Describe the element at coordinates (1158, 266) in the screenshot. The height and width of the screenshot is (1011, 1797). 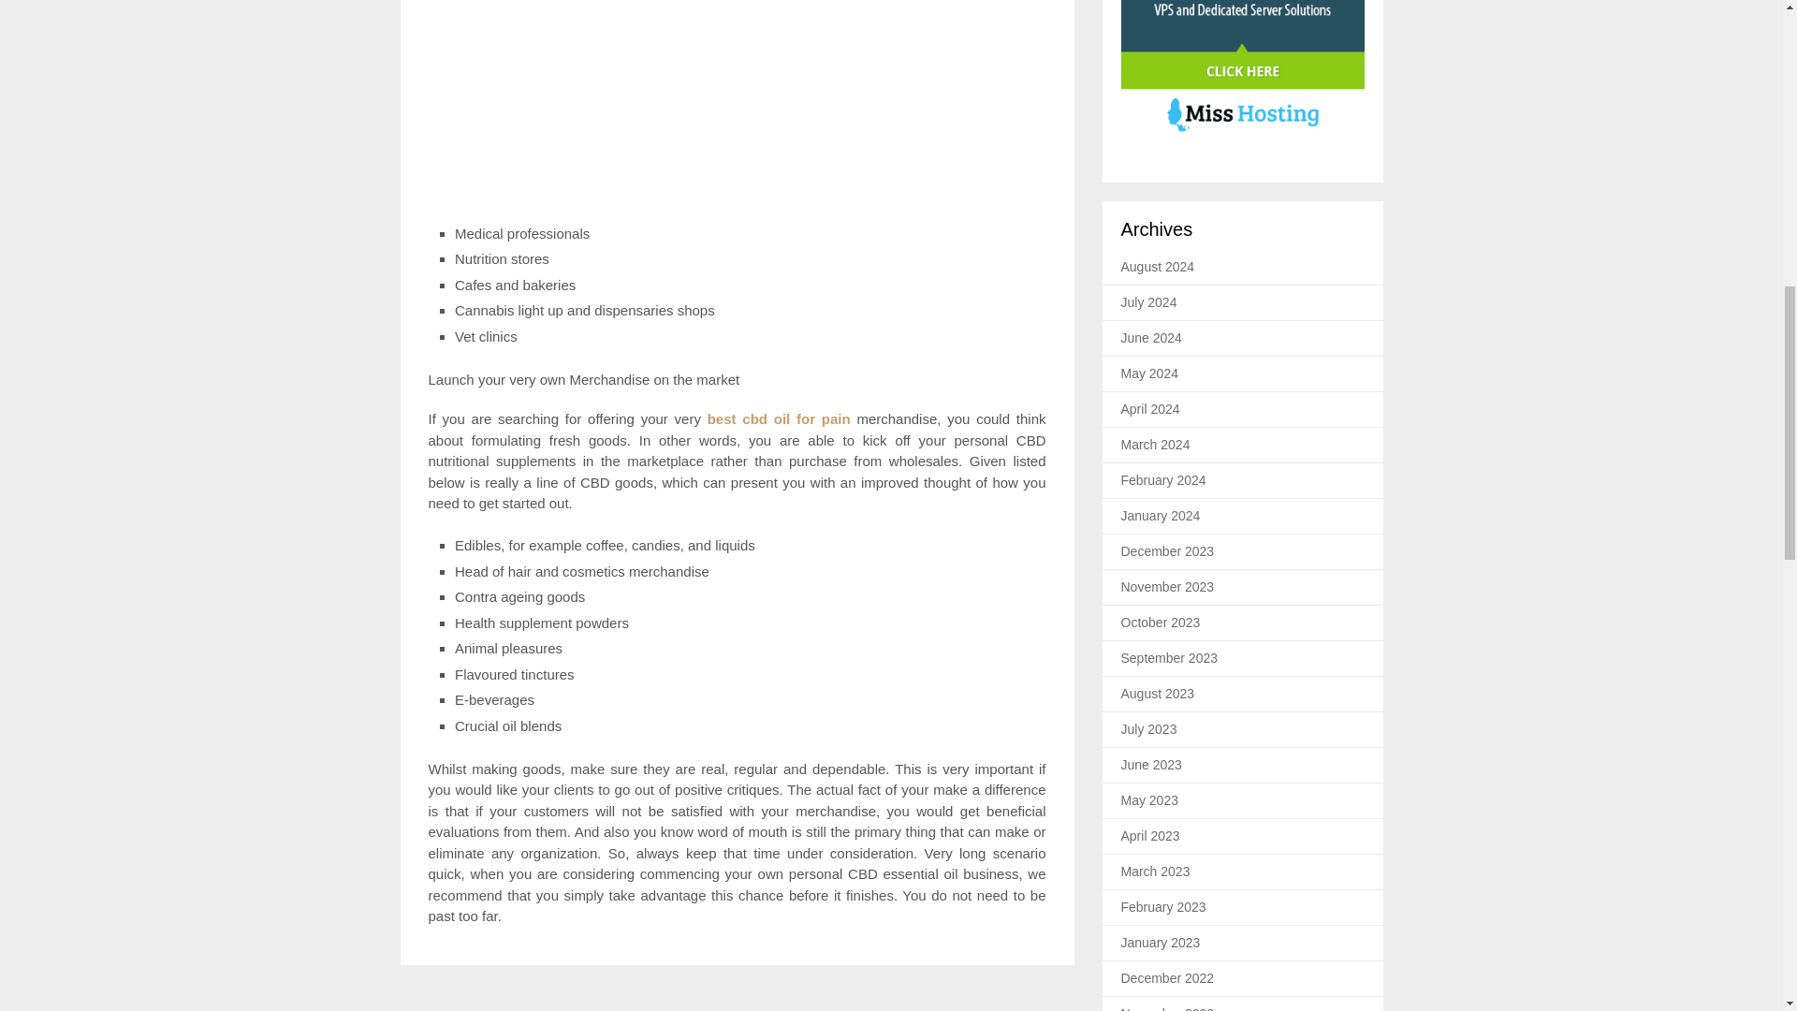
I see `August 2024` at that location.